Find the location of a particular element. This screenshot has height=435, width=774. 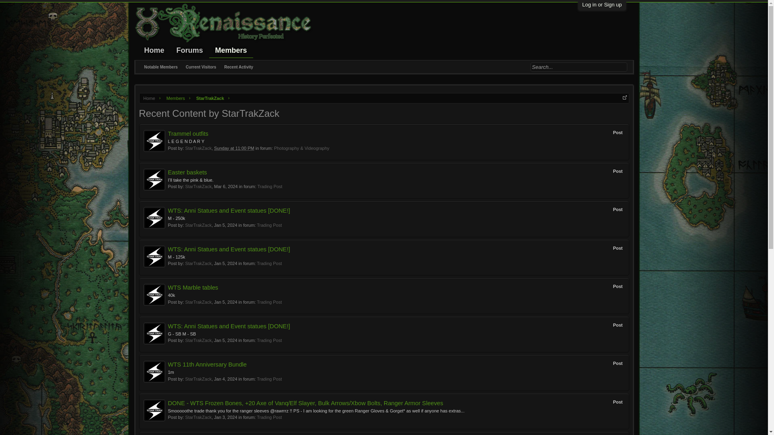

Jan 5, 2024 at 11:46 AM is located at coordinates (226, 302).